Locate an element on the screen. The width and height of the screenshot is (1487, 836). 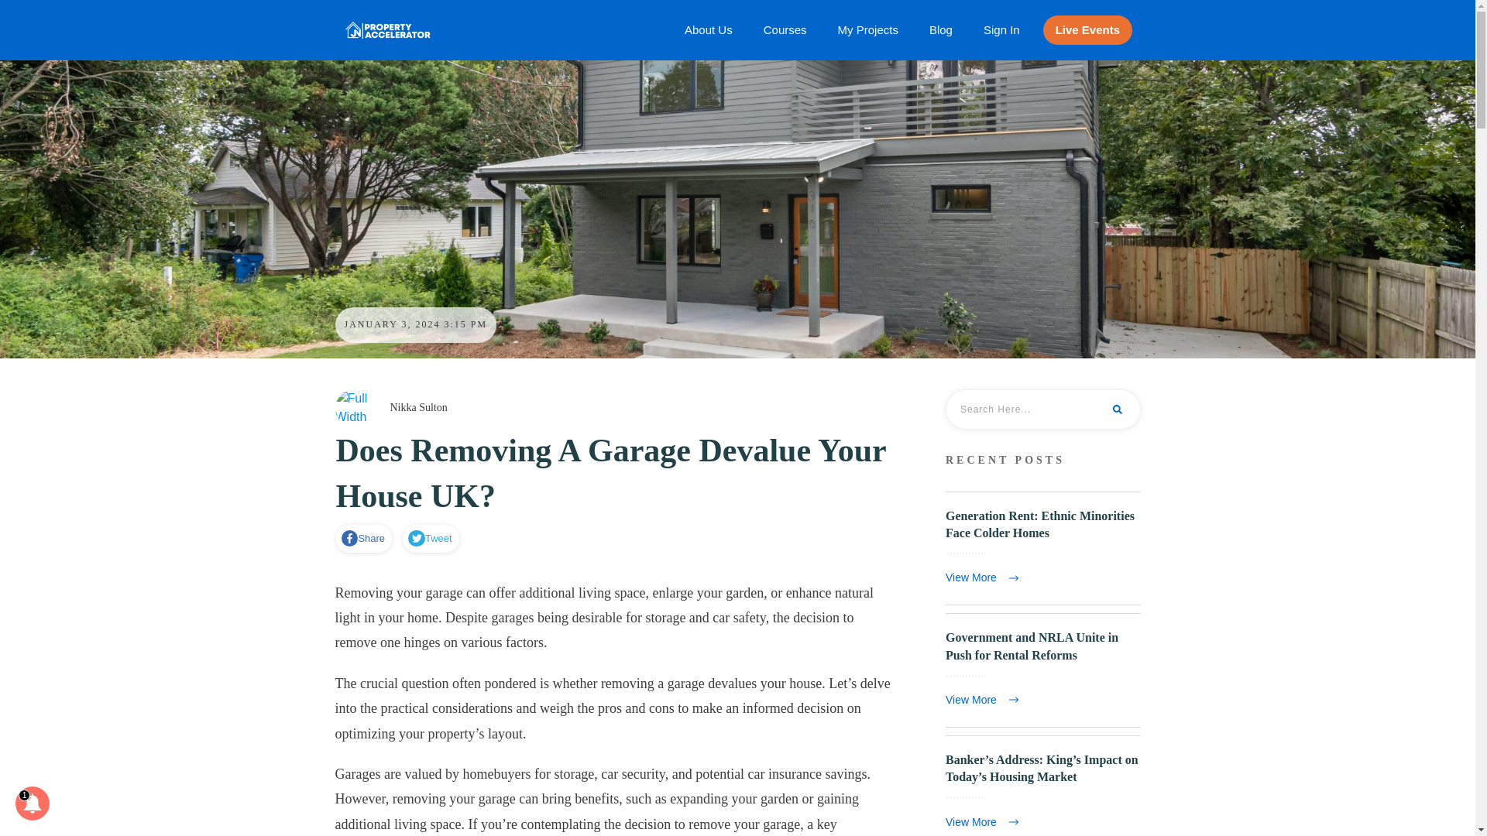
Tweet is located at coordinates (429, 539).